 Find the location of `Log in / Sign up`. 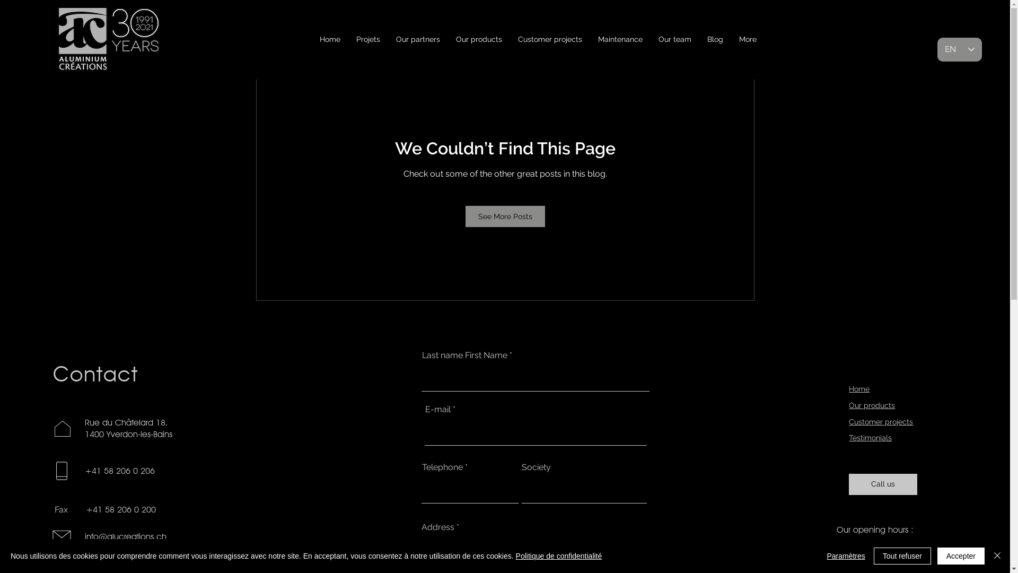

Log in / Sign up is located at coordinates (713, 41).